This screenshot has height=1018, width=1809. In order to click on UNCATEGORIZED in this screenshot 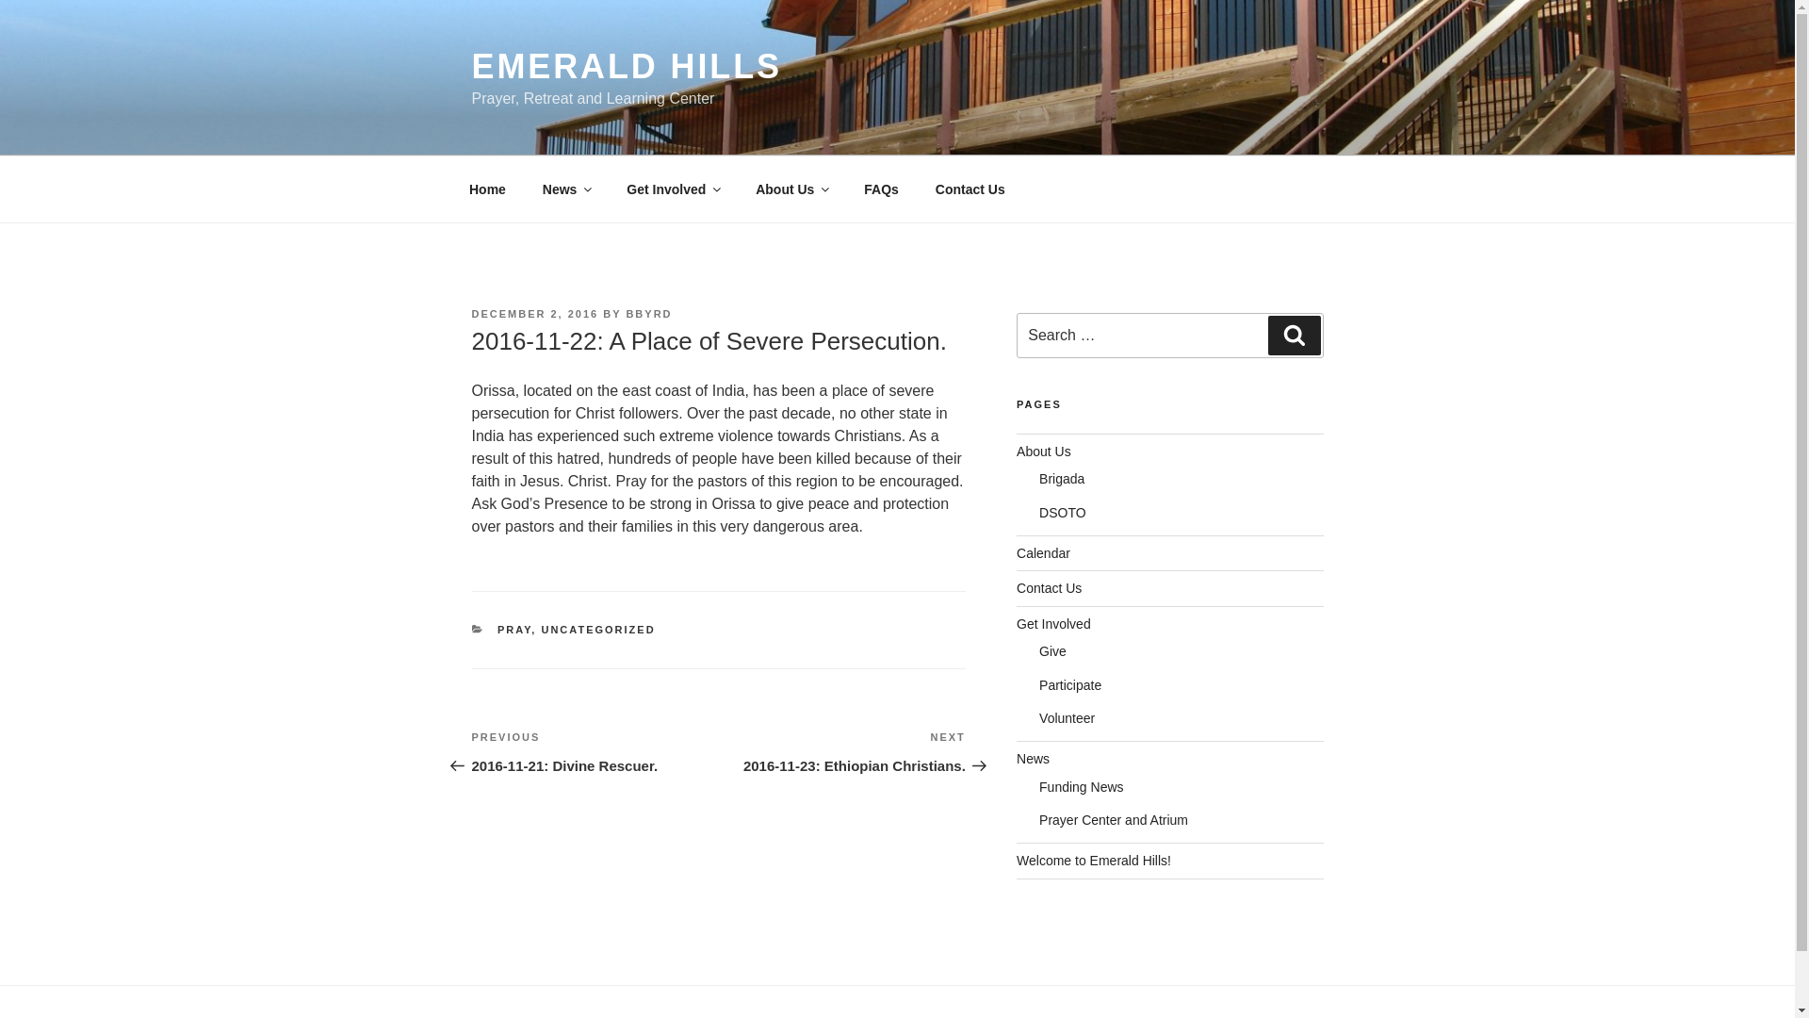, I will do `click(597, 630)`.